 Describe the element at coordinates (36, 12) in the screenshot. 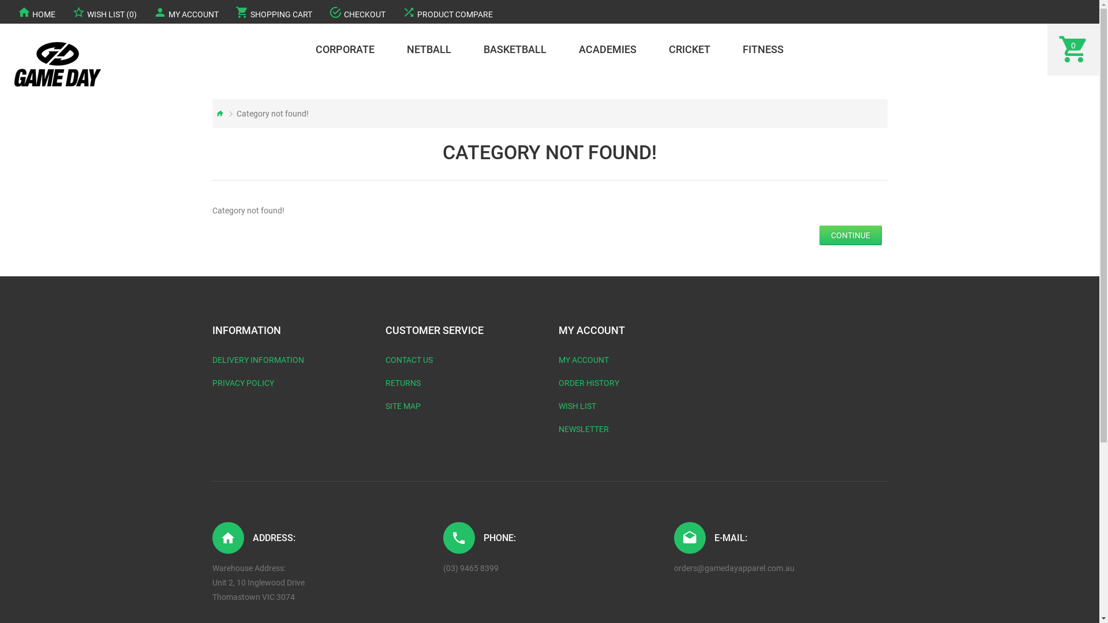

I see `HOME` at that location.